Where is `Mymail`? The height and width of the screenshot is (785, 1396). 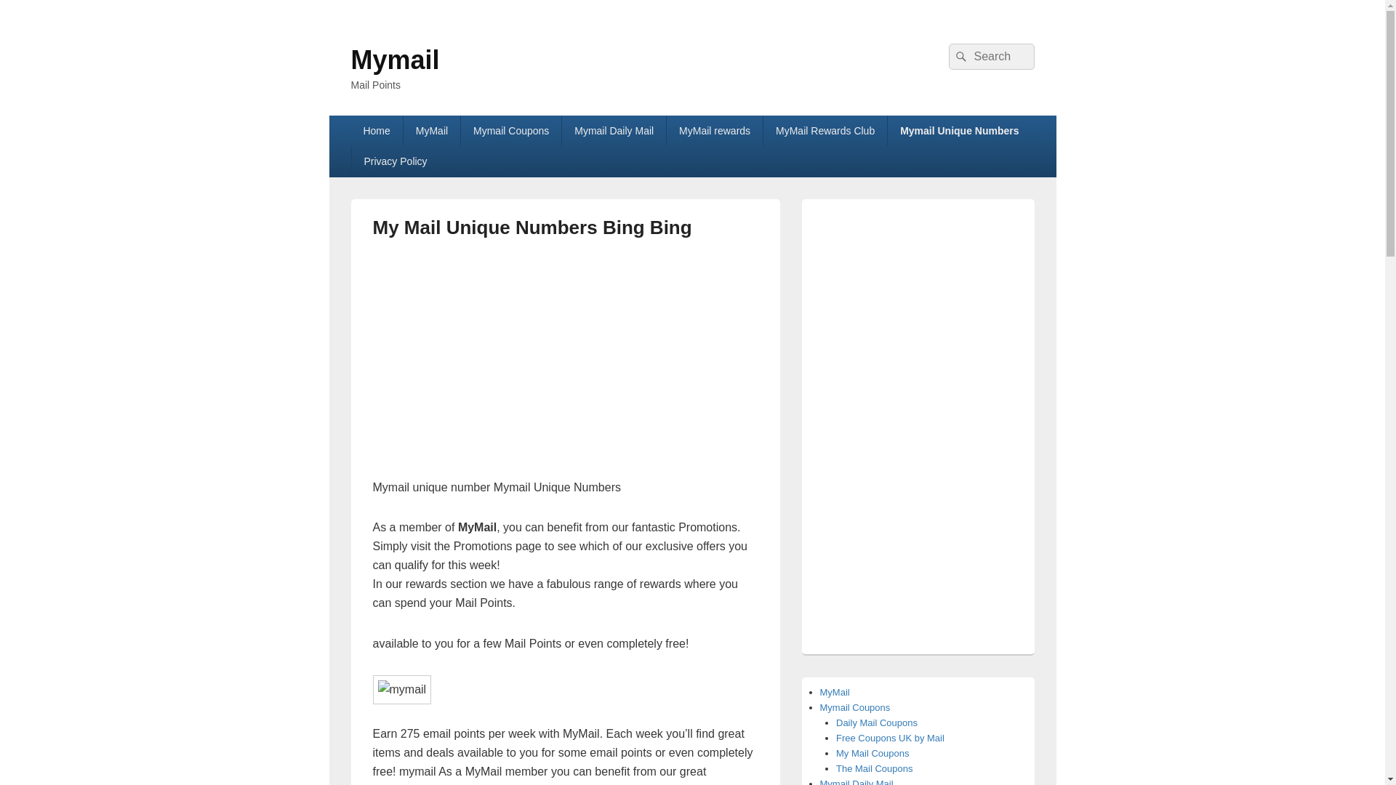
Mymail is located at coordinates (394, 60).